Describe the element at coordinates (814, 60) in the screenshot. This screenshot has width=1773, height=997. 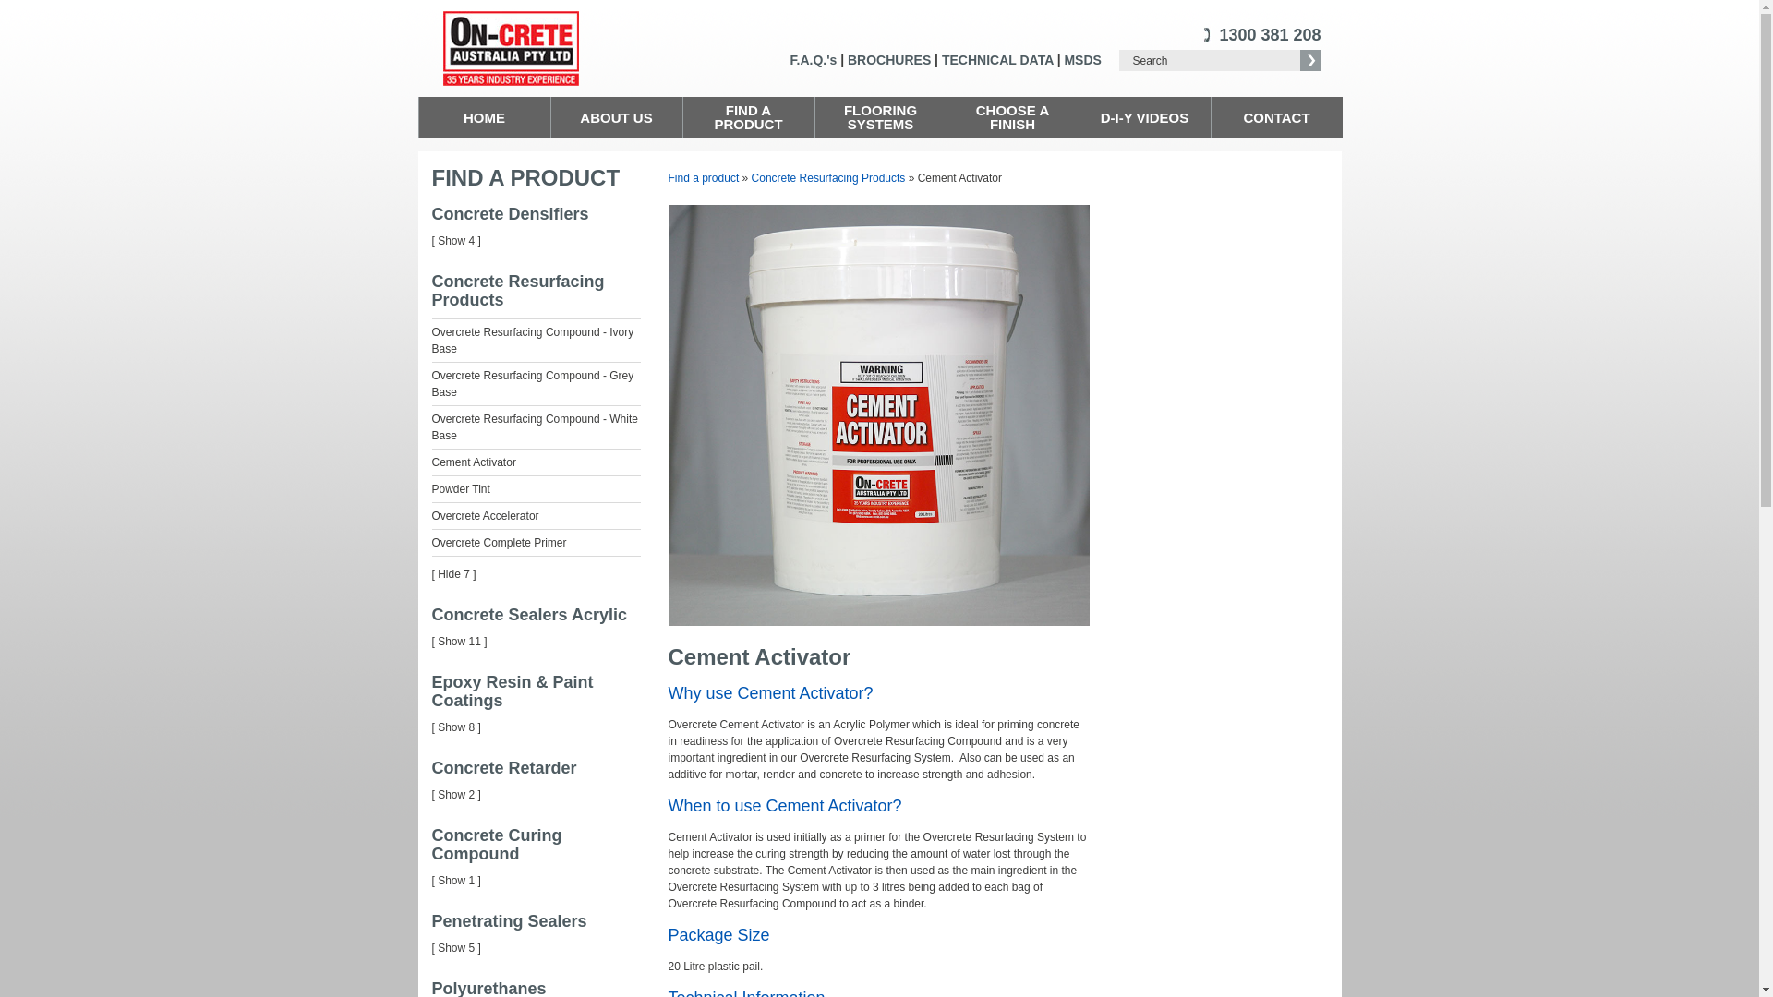
I see `F.A.Q.'s` at that location.